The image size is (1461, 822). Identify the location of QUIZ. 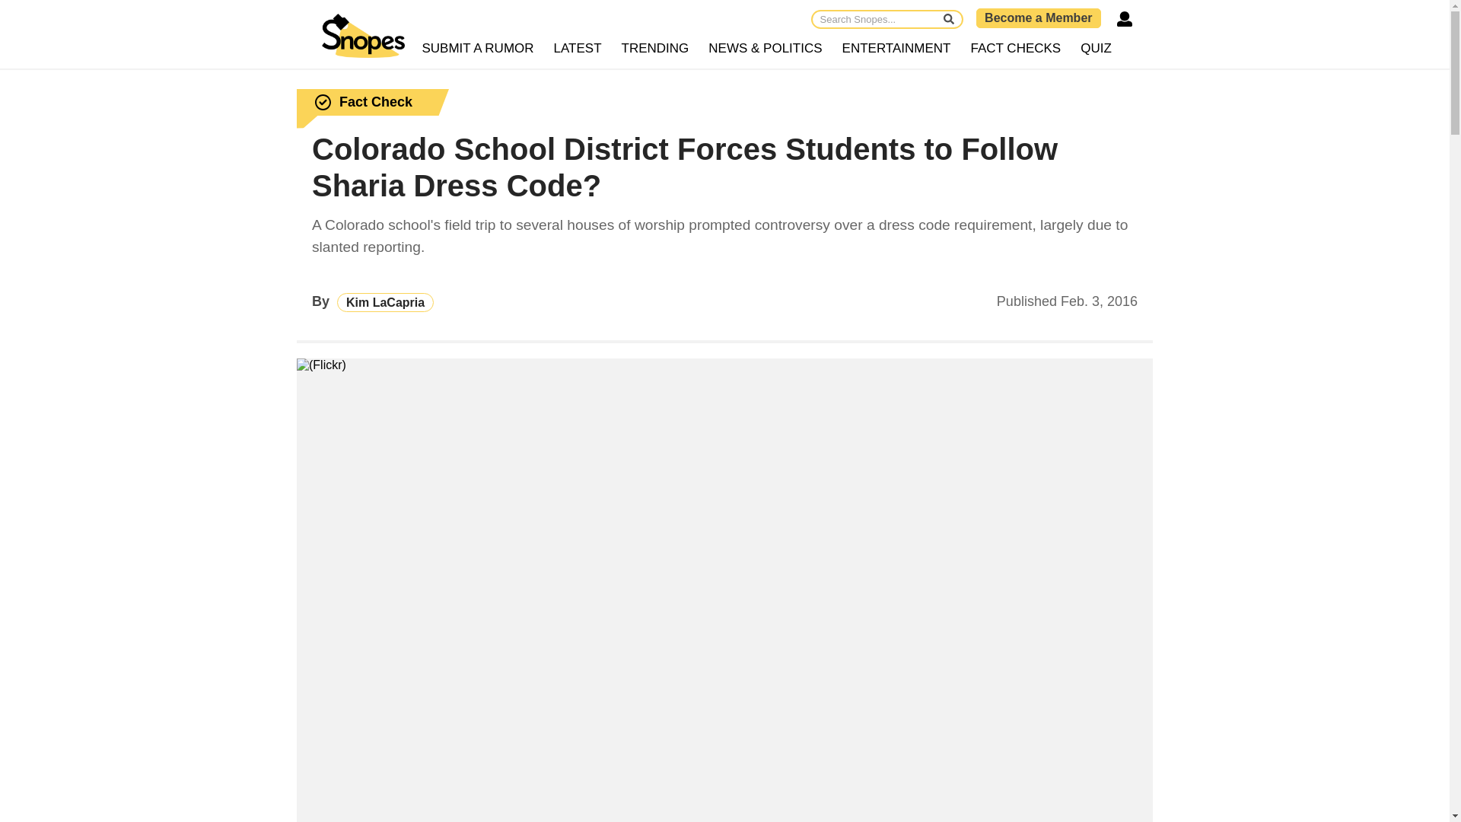
(1096, 49).